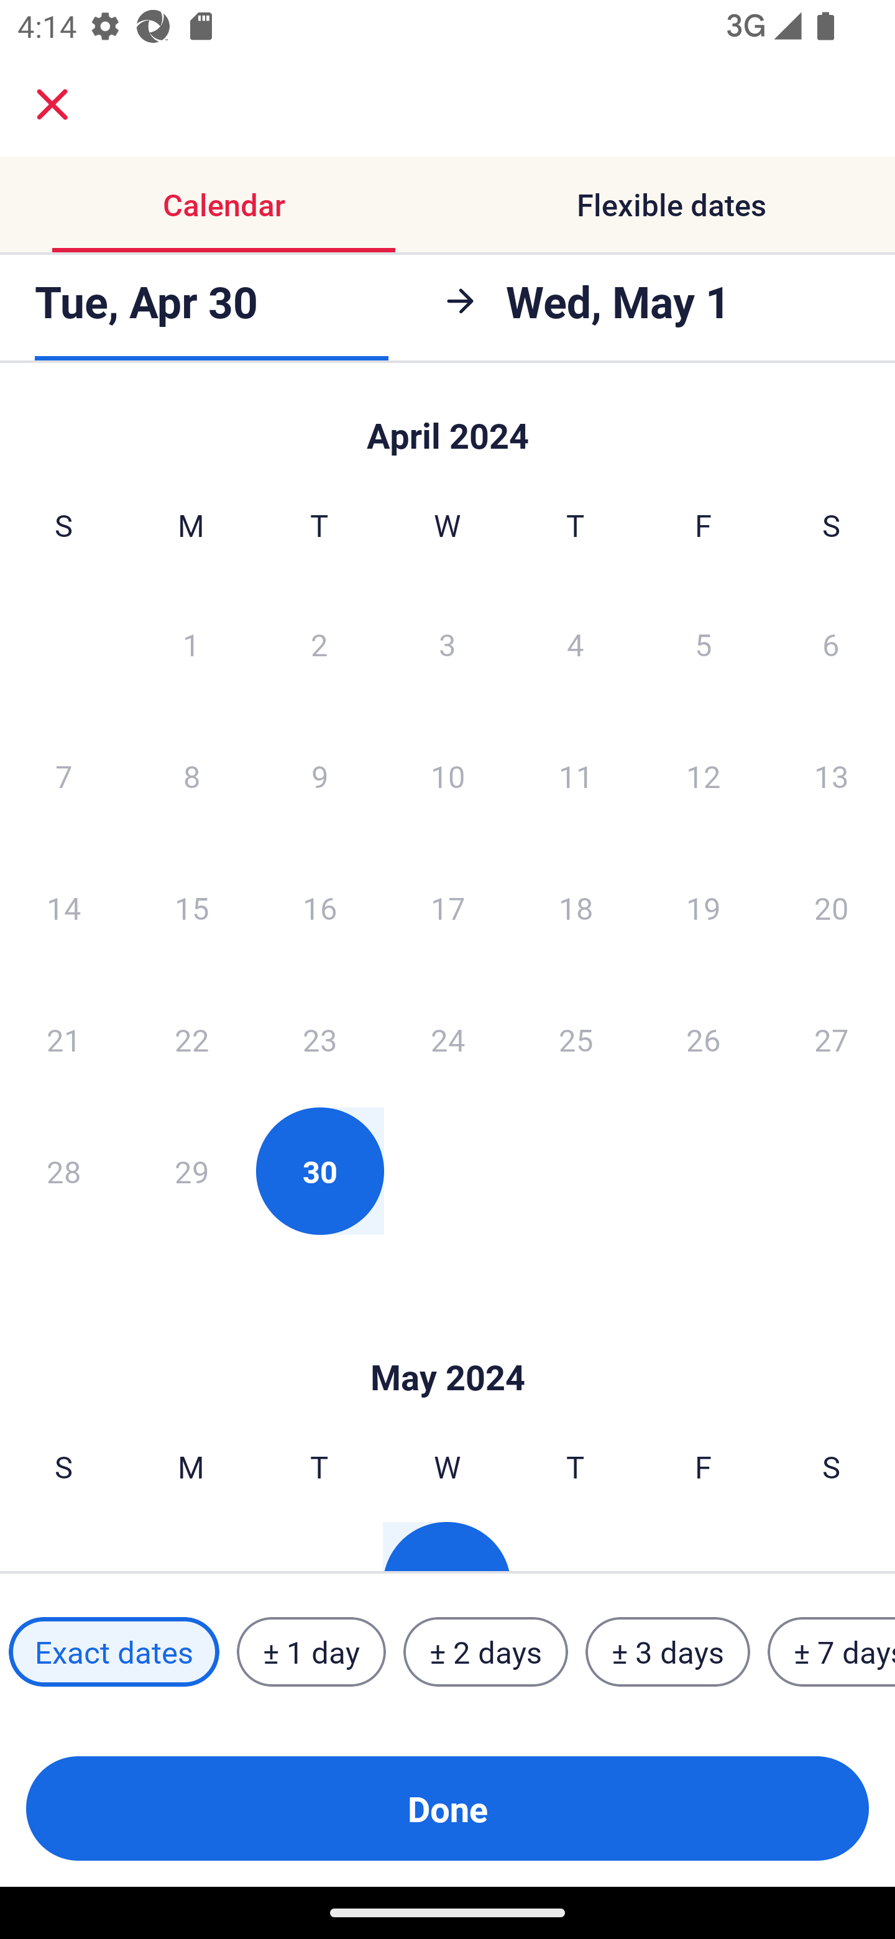 This screenshot has width=895, height=1939. I want to click on 16 Tuesday, April 16, 2024, so click(319, 907).